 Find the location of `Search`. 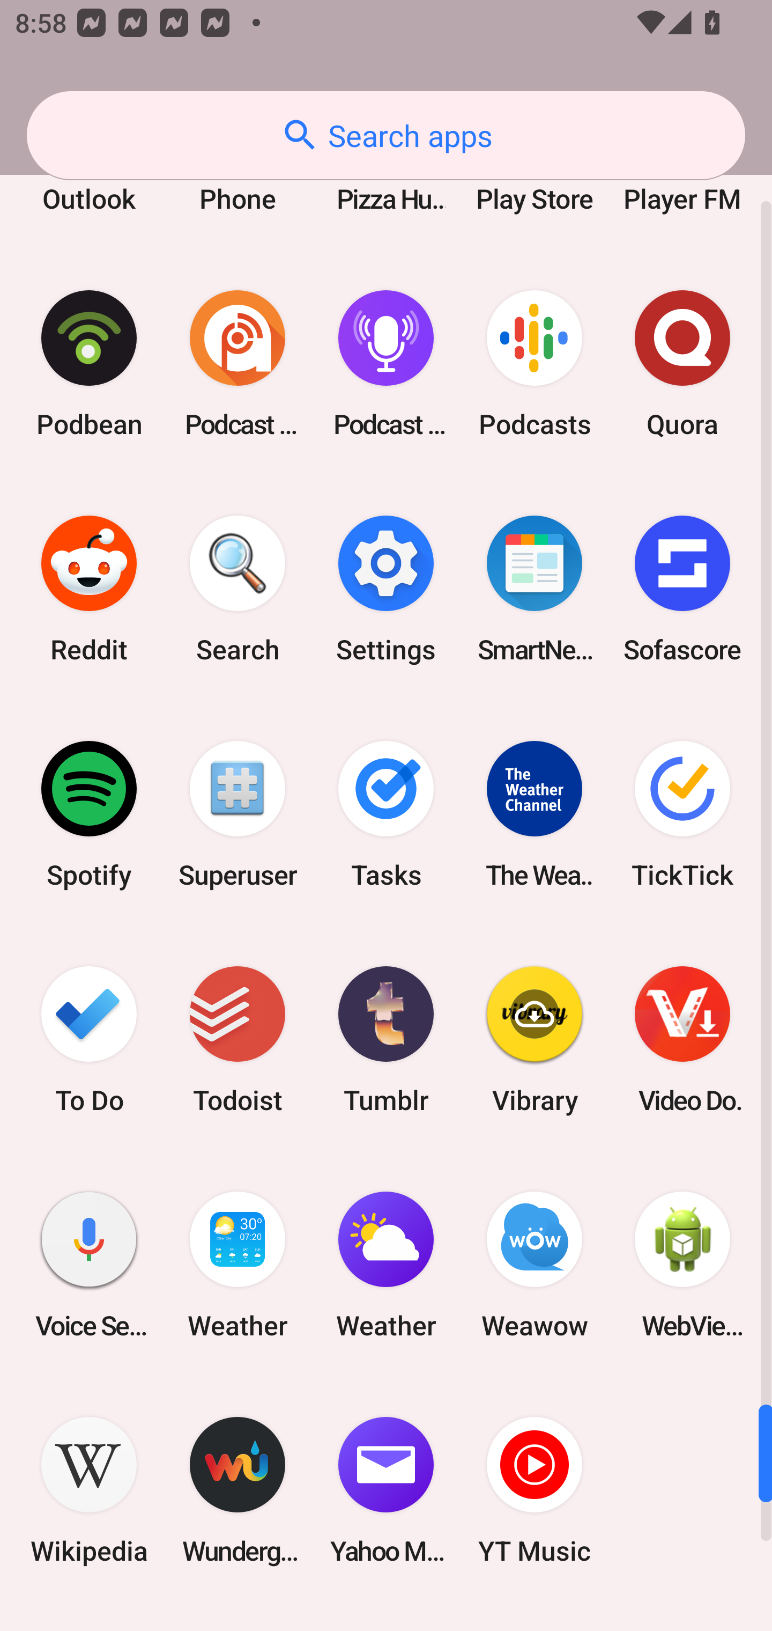

Search is located at coordinates (237, 589).